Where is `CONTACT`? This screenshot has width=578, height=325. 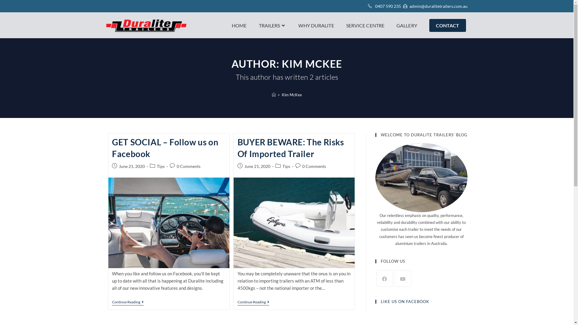 CONTACT is located at coordinates (448, 25).